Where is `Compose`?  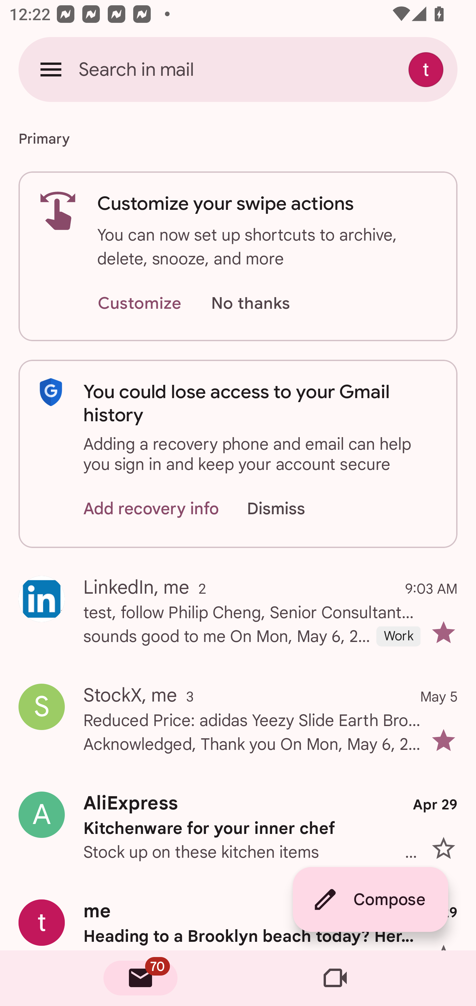
Compose is located at coordinates (370, 899).